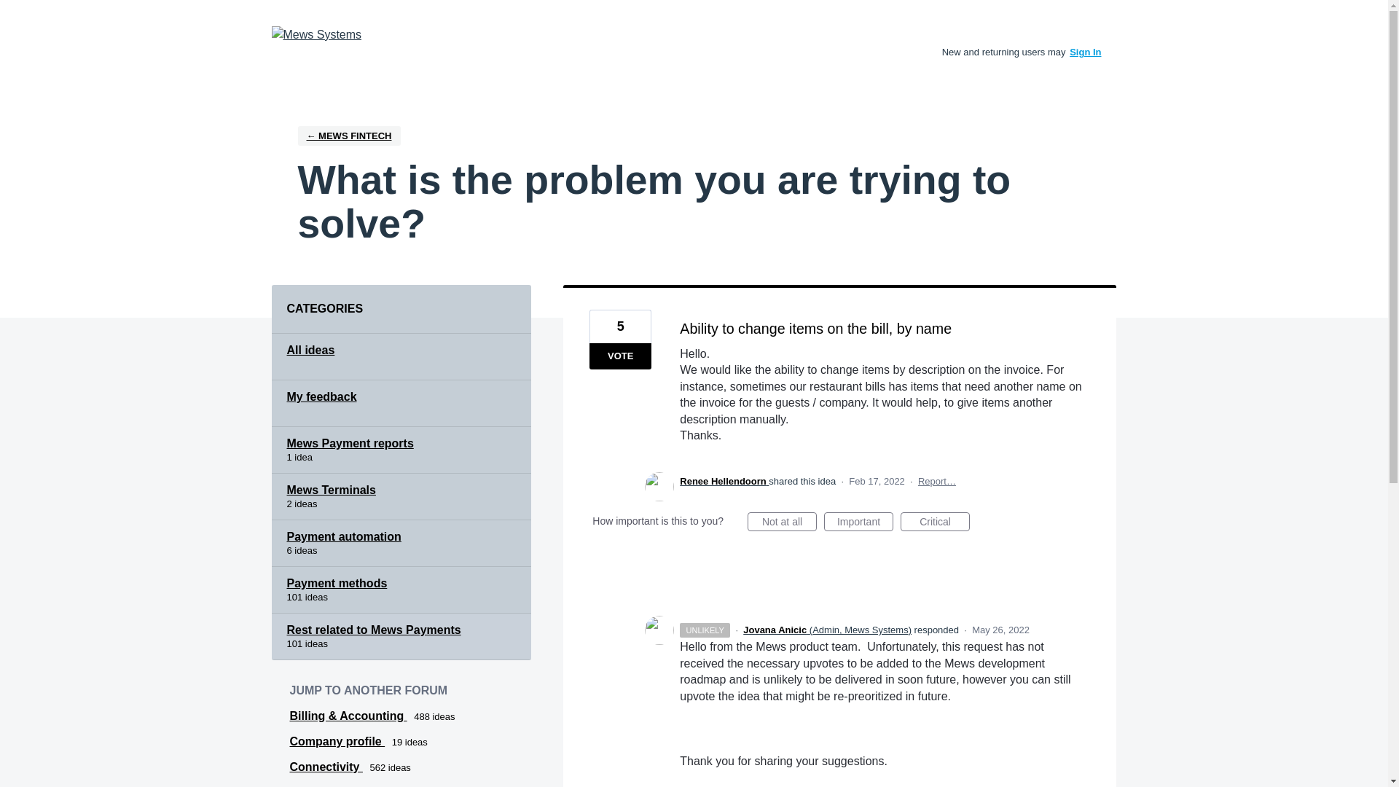 This screenshot has height=787, width=1399. What do you see at coordinates (620, 356) in the screenshot?
I see `VOTE` at bounding box center [620, 356].